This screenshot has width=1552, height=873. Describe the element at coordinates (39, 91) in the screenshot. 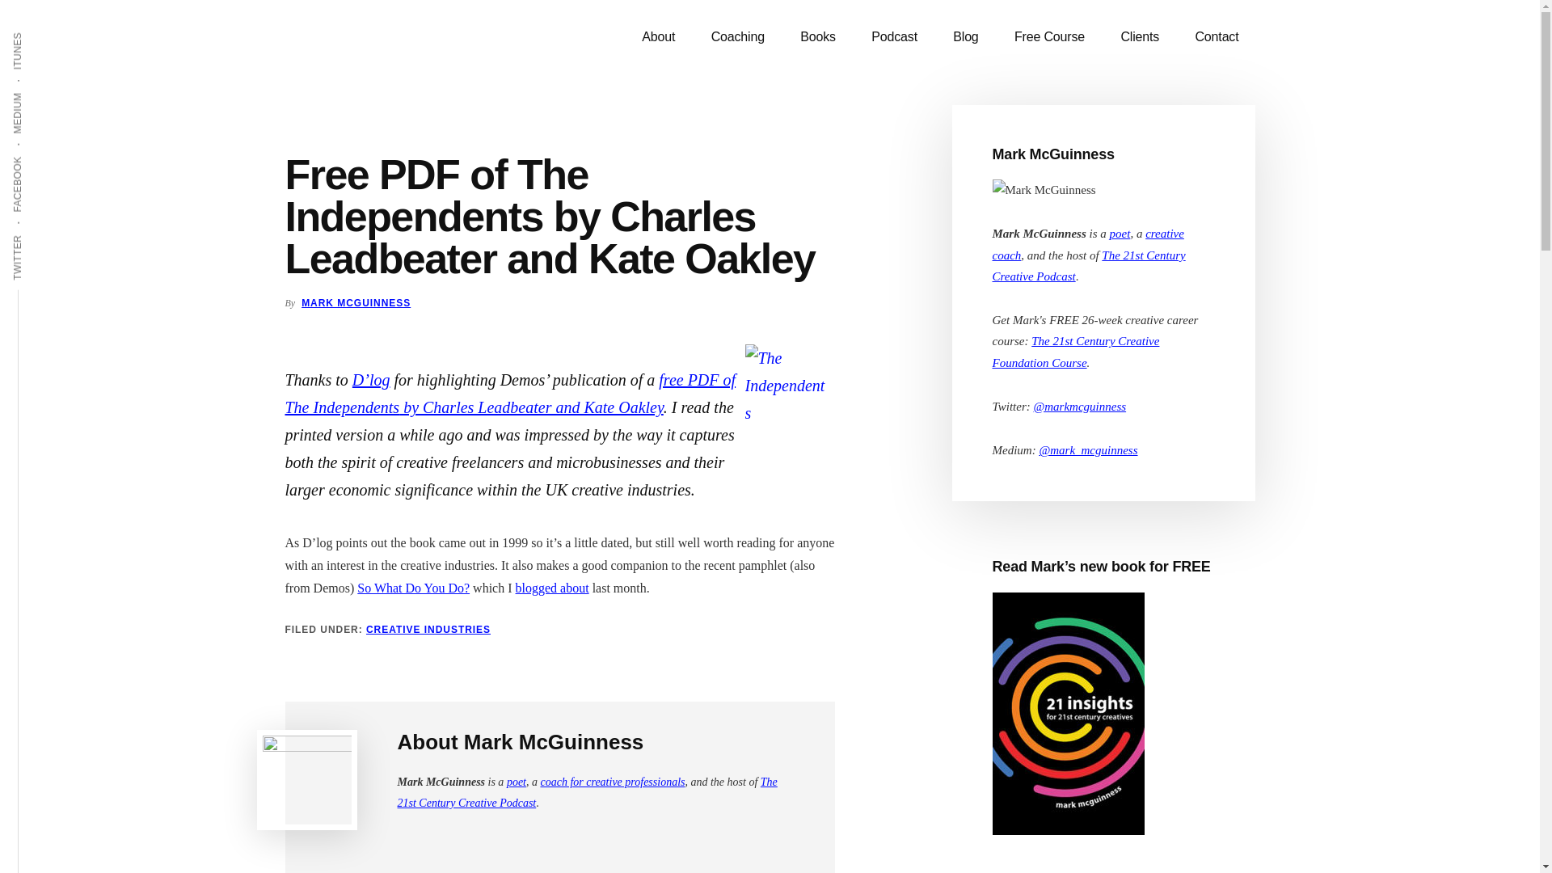

I see `MEDIUM` at that location.